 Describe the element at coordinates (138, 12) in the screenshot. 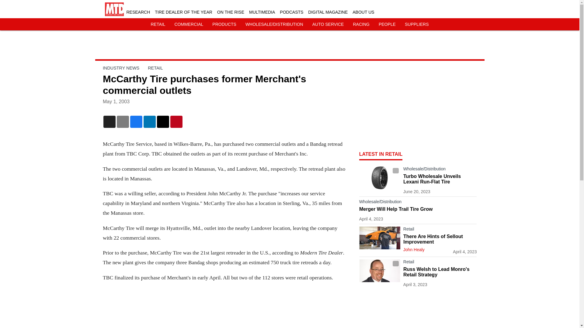

I see `RESEARCH` at that location.